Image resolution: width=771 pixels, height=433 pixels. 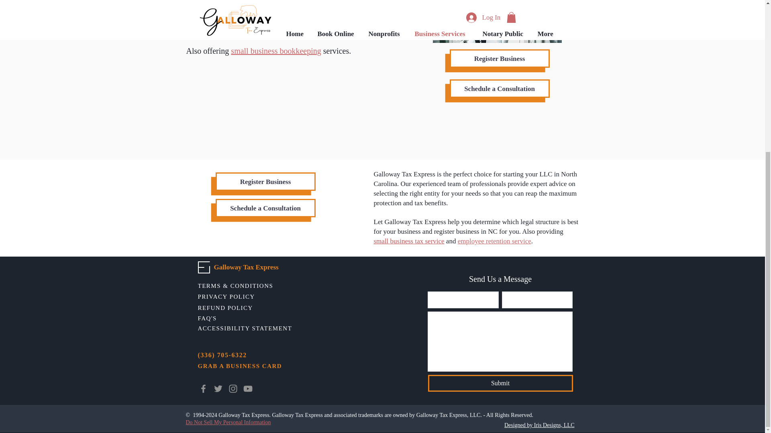 I want to click on ACCESSIBILITY STATEMENT, so click(x=246, y=328).